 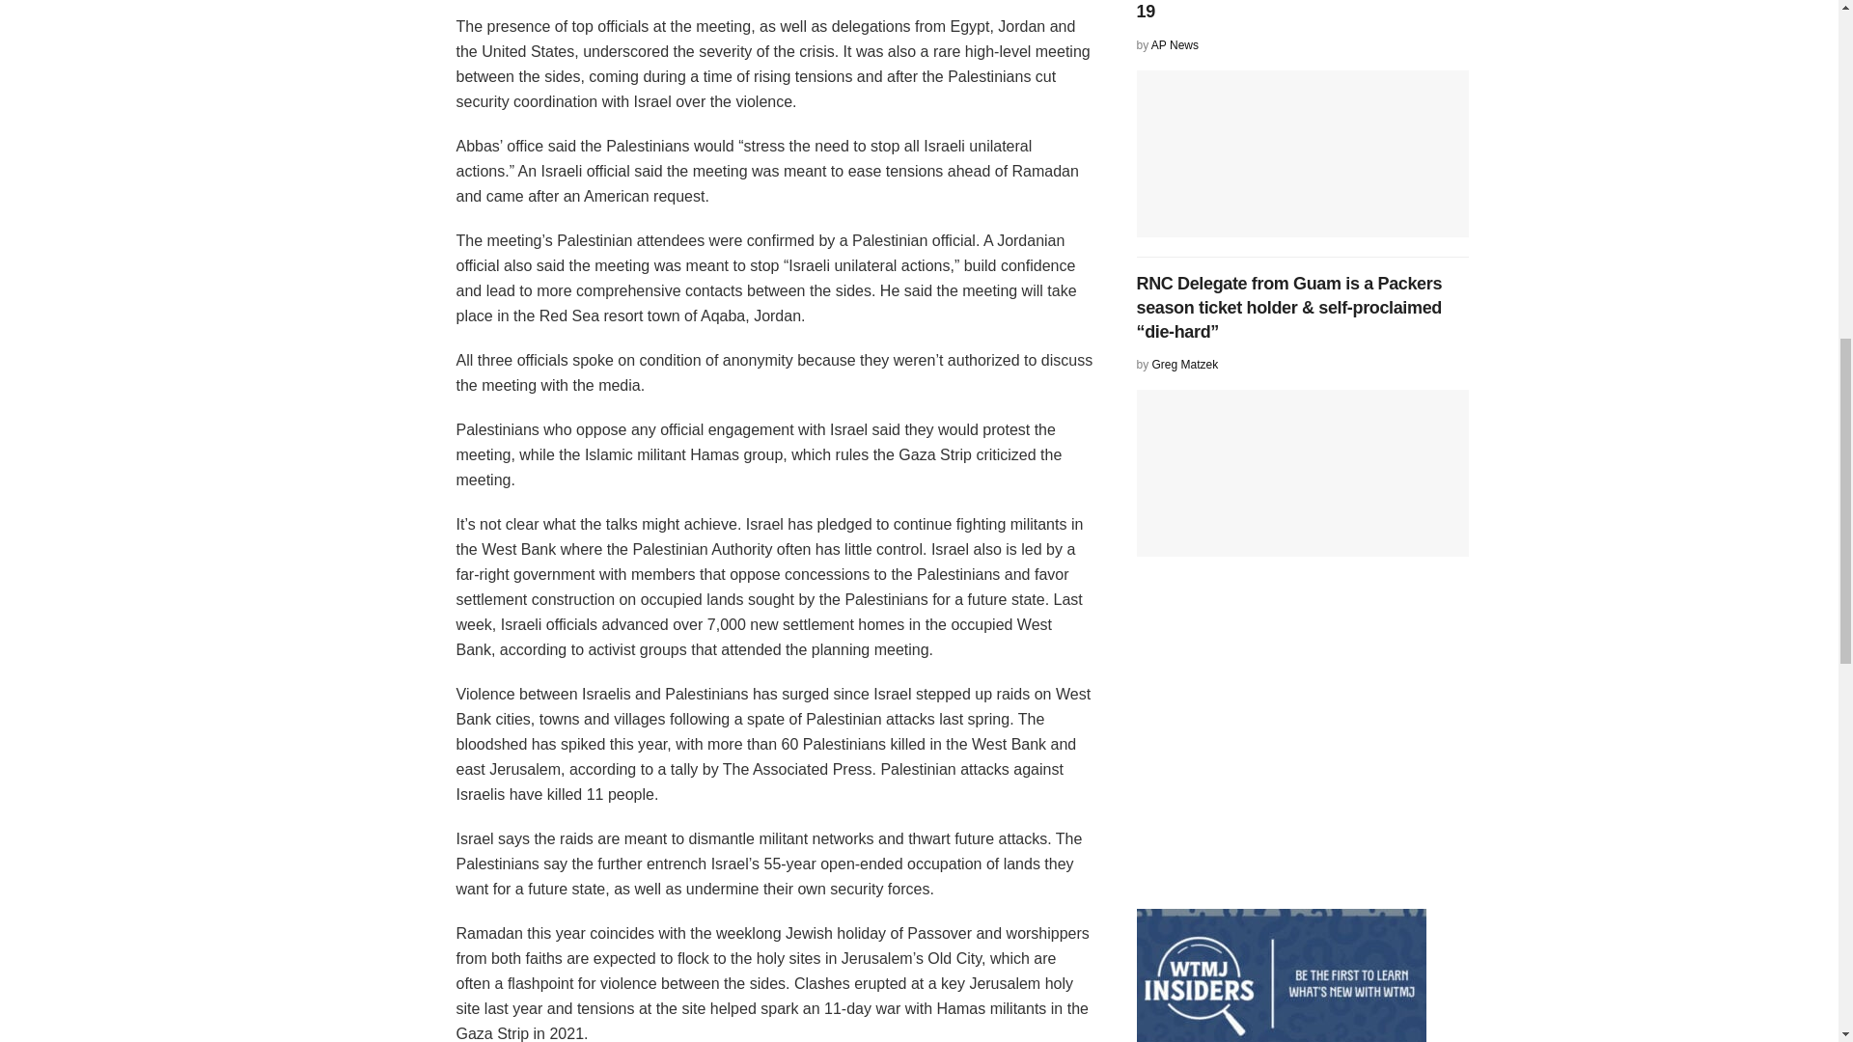 I want to click on 3rd party ad content, so click(x=1282, y=749).